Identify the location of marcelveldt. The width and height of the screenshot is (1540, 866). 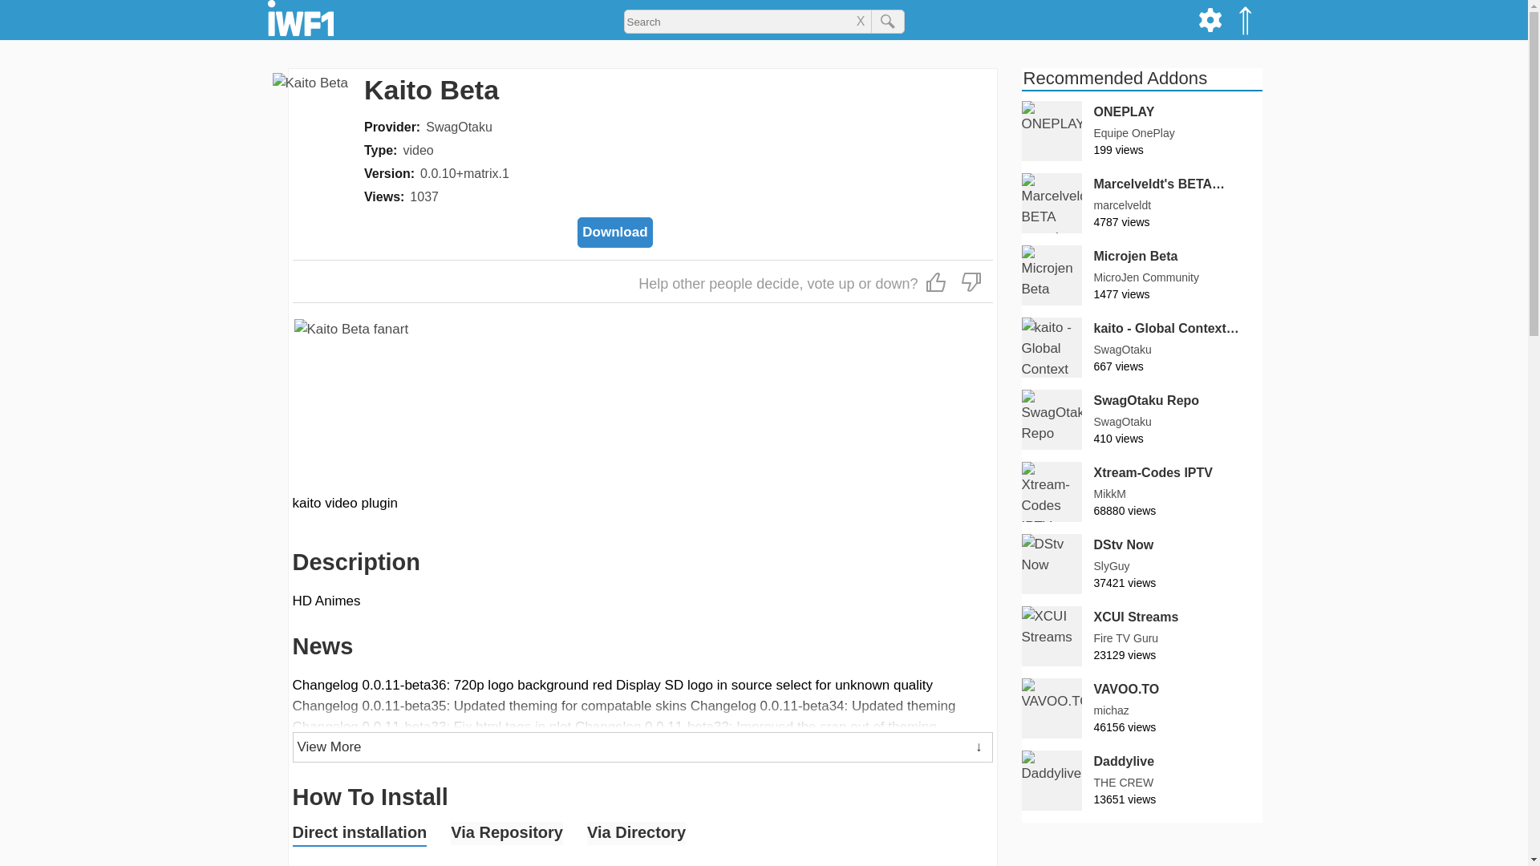
(1123, 205).